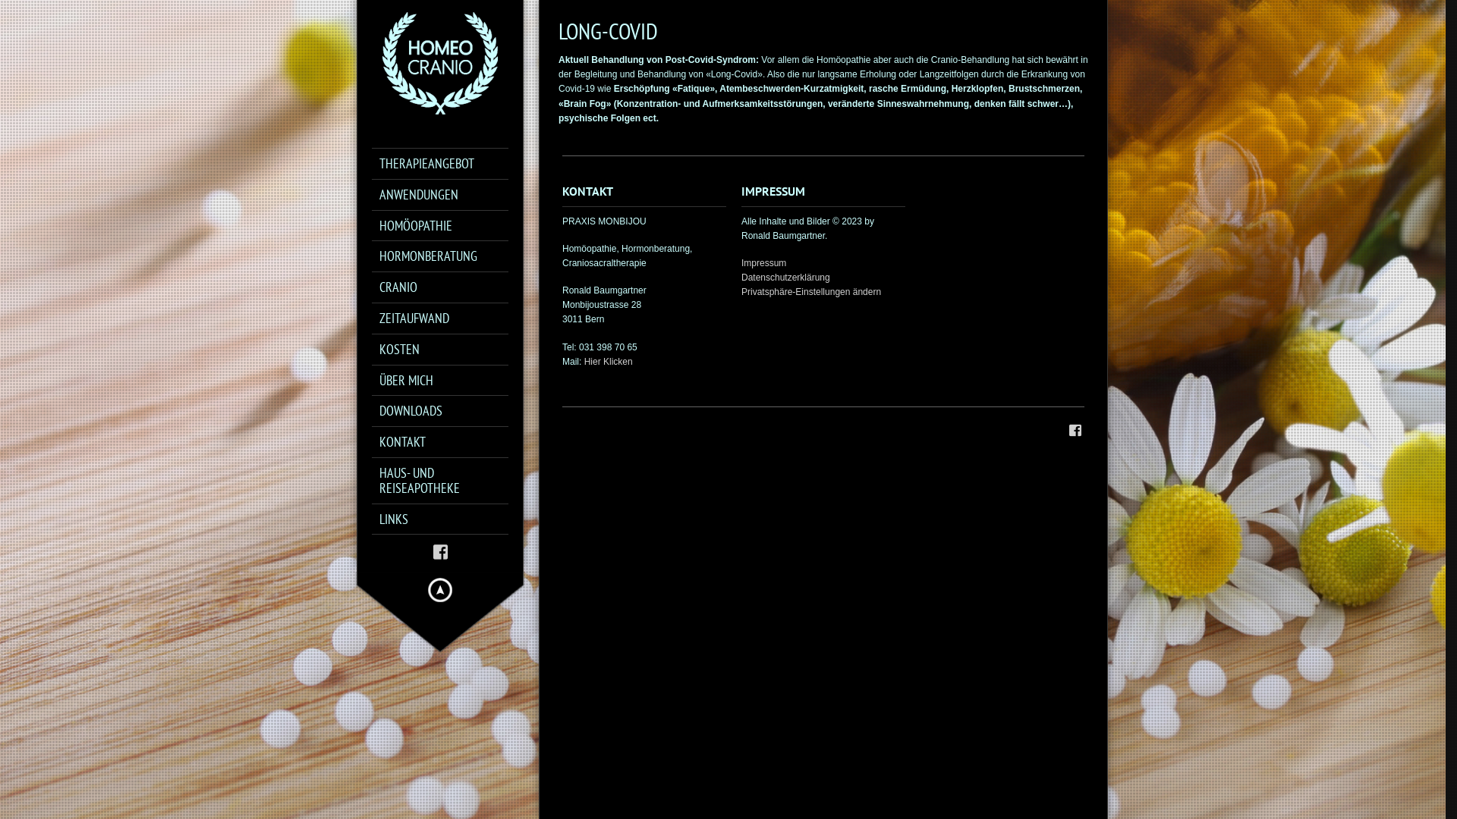  I want to click on HAUS- UND REISEAPOTHEKE, so click(448, 481).